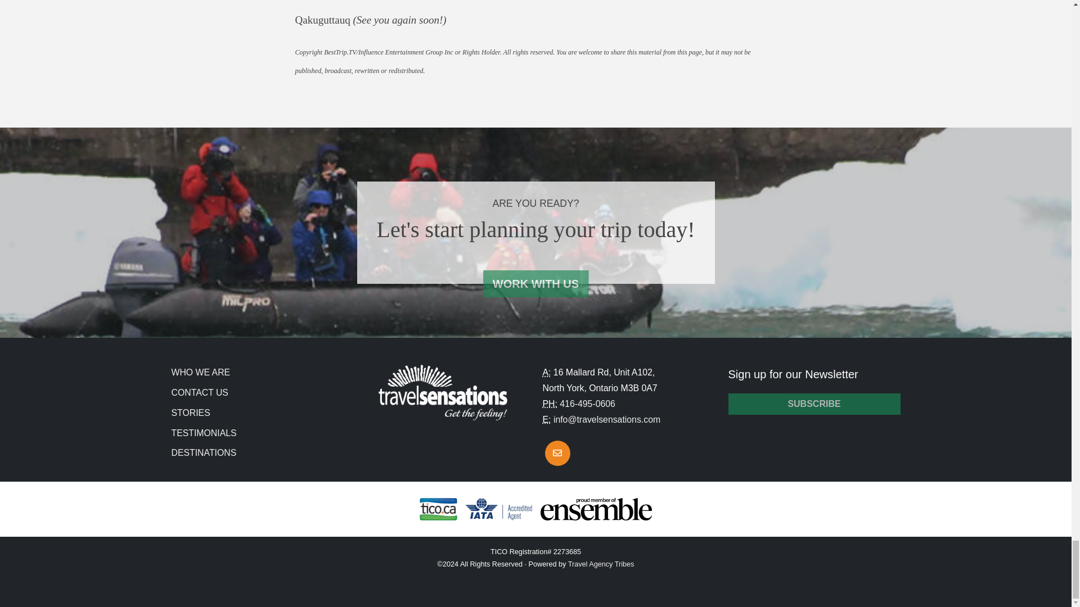 The height and width of the screenshot is (607, 1080). What do you see at coordinates (190, 413) in the screenshot?
I see `STORIES` at bounding box center [190, 413].